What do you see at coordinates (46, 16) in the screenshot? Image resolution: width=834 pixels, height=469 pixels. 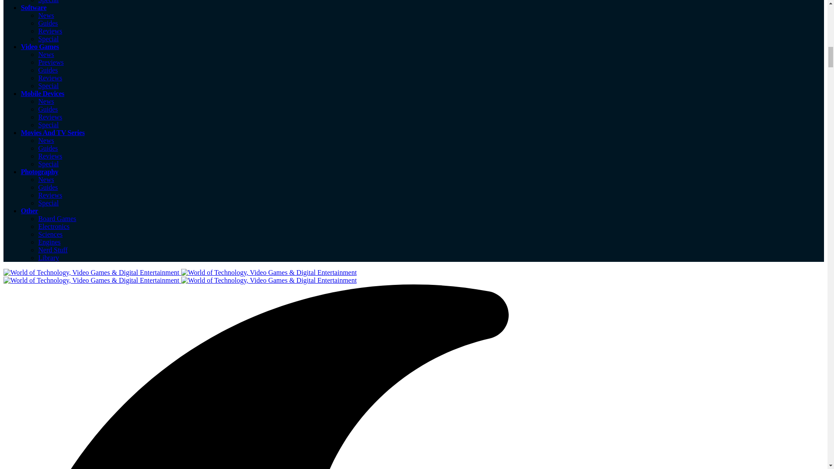 I see `News` at bounding box center [46, 16].